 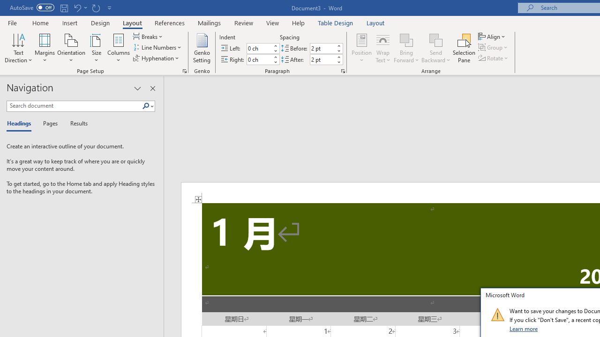 I want to click on Hyphenation, so click(x=157, y=58).